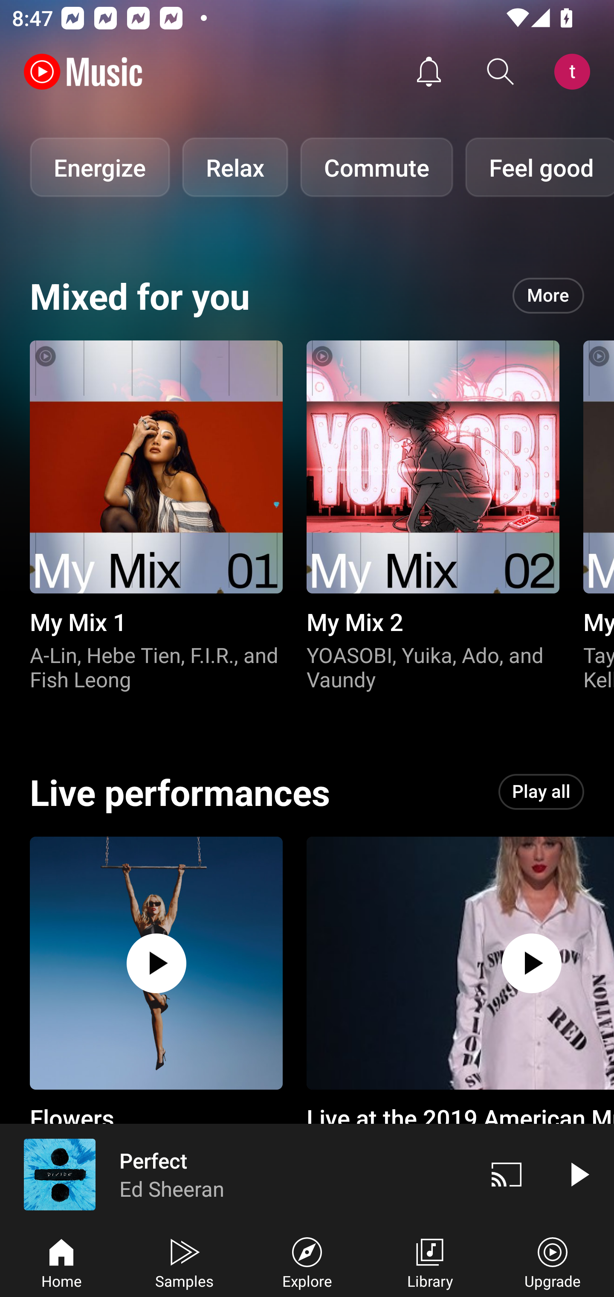 The height and width of the screenshot is (1297, 614). Describe the element at coordinates (575, 72) in the screenshot. I see `Account` at that location.